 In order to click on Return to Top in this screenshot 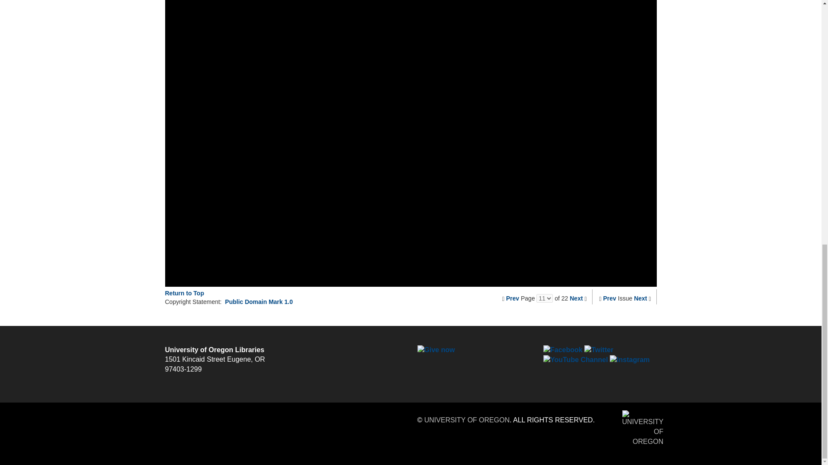, I will do `click(184, 293)`.